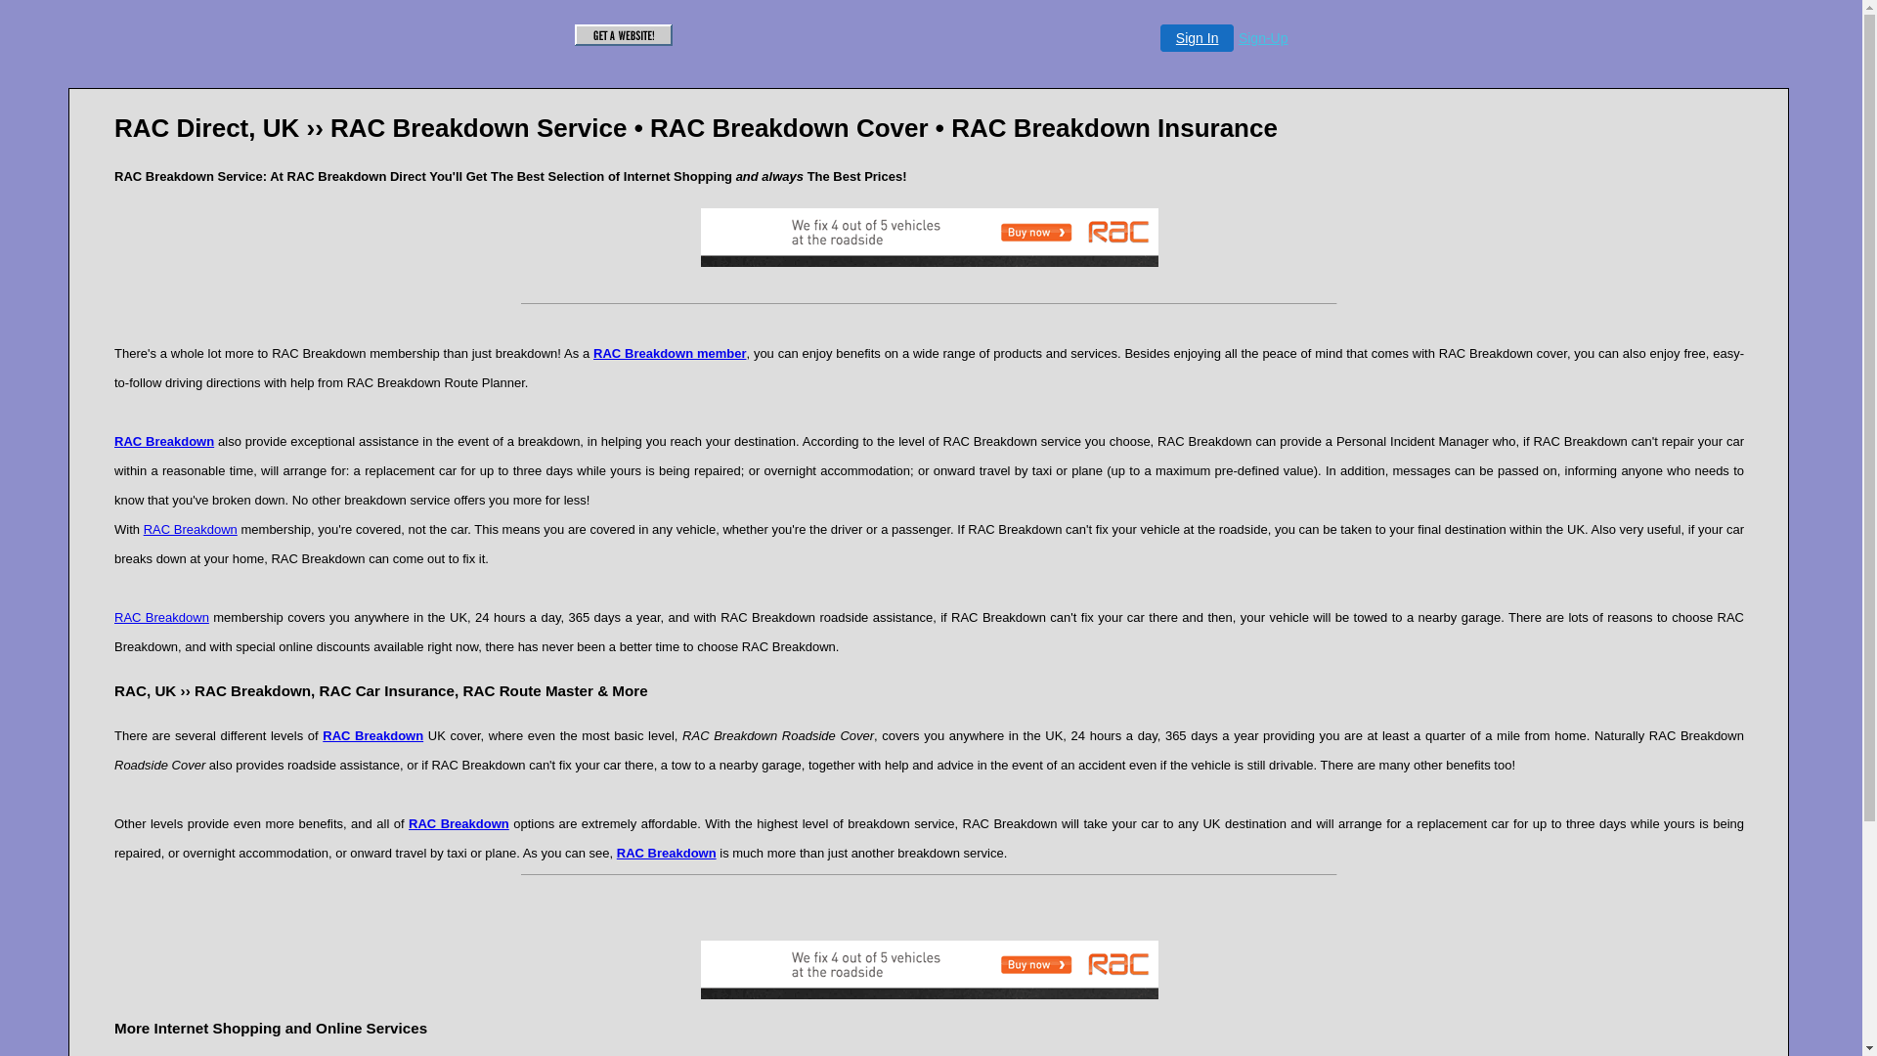 Image resolution: width=1877 pixels, height=1056 pixels. I want to click on RAC Breakdown, so click(667, 853).